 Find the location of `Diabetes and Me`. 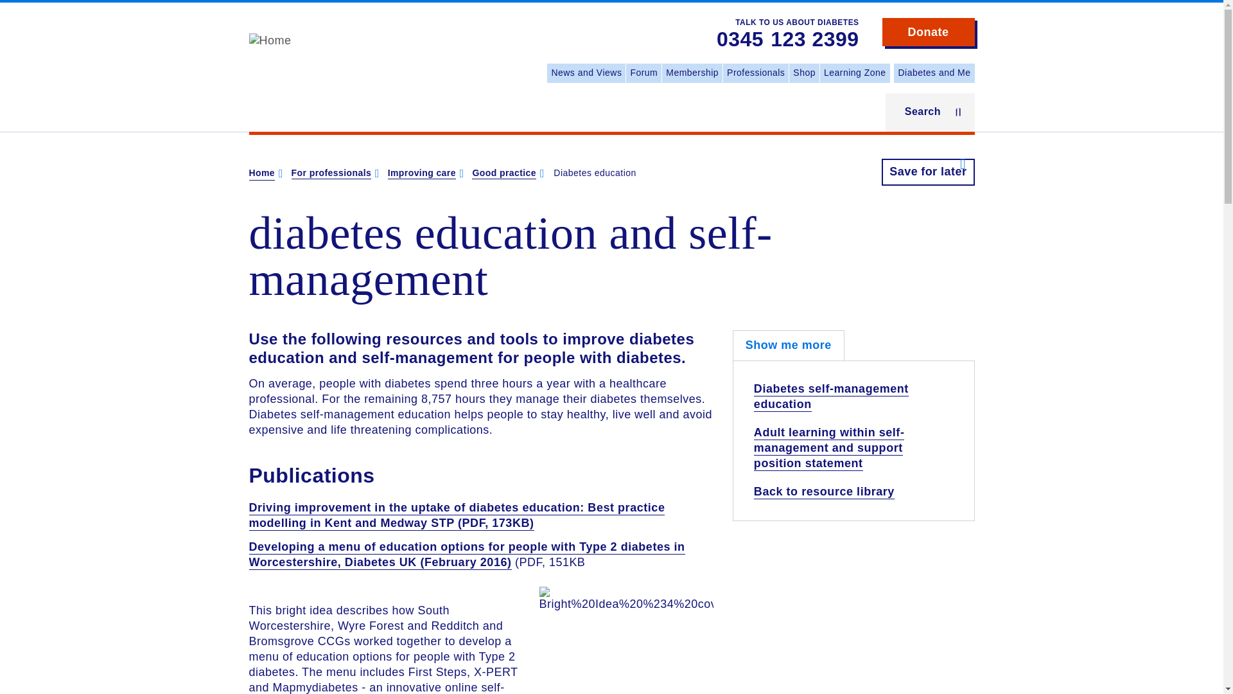

Diabetes and Me is located at coordinates (934, 73).